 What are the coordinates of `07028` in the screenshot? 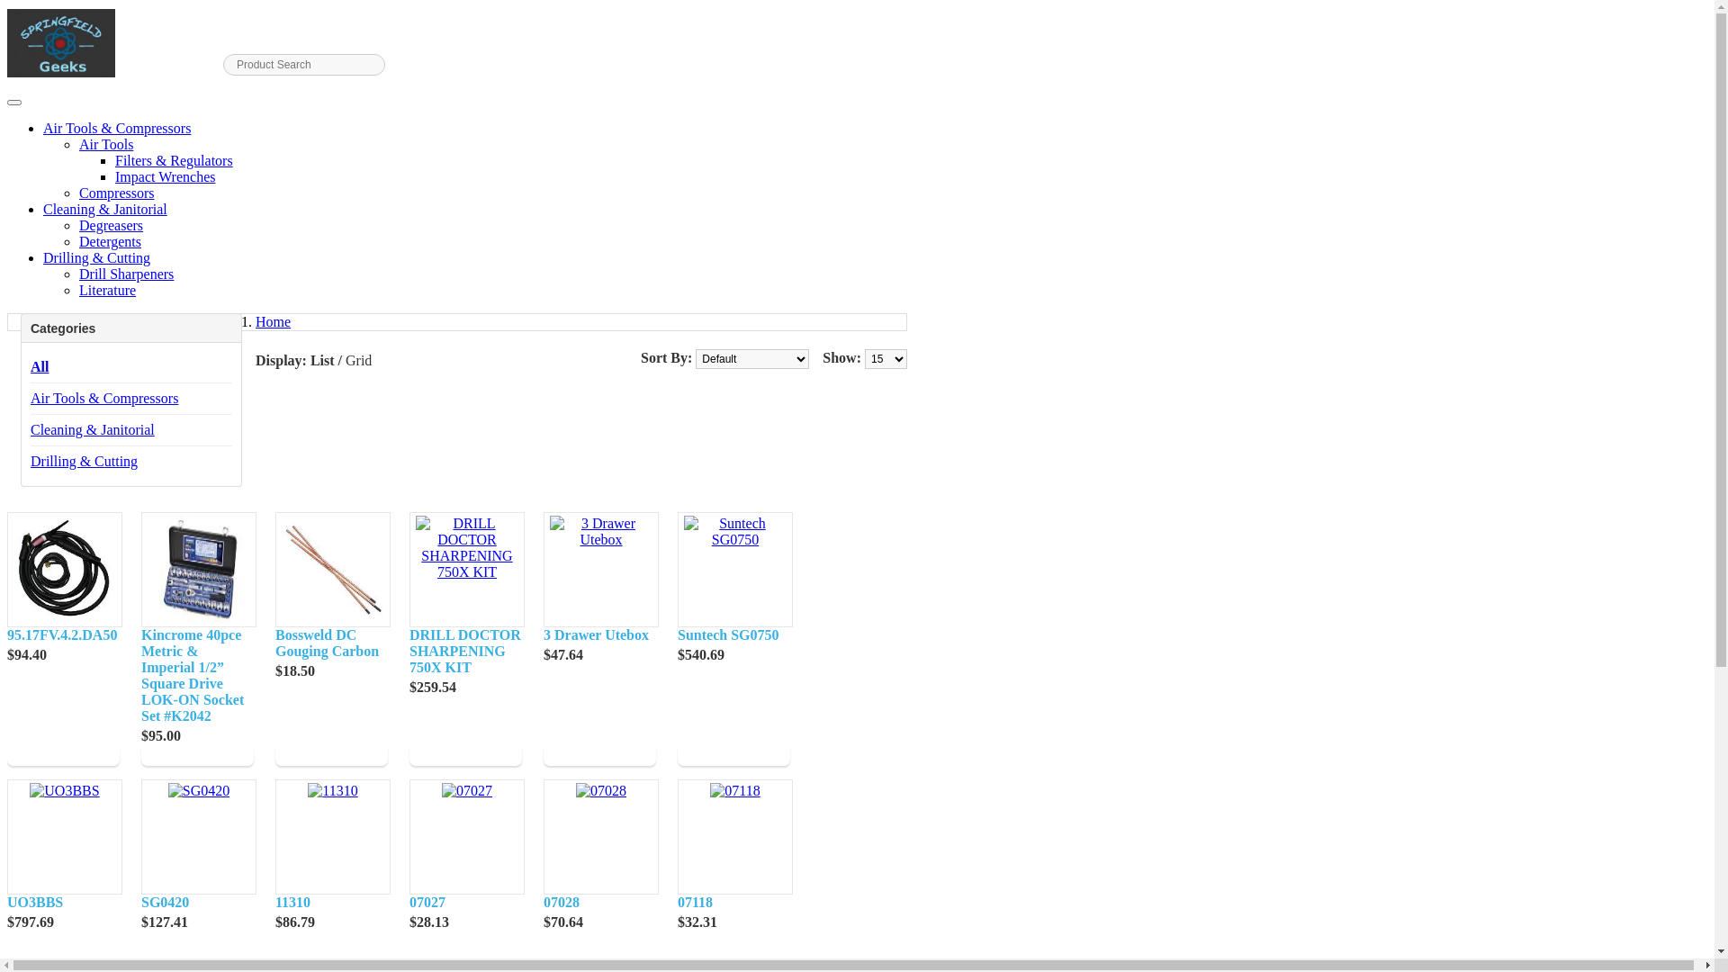 It's located at (599, 903).